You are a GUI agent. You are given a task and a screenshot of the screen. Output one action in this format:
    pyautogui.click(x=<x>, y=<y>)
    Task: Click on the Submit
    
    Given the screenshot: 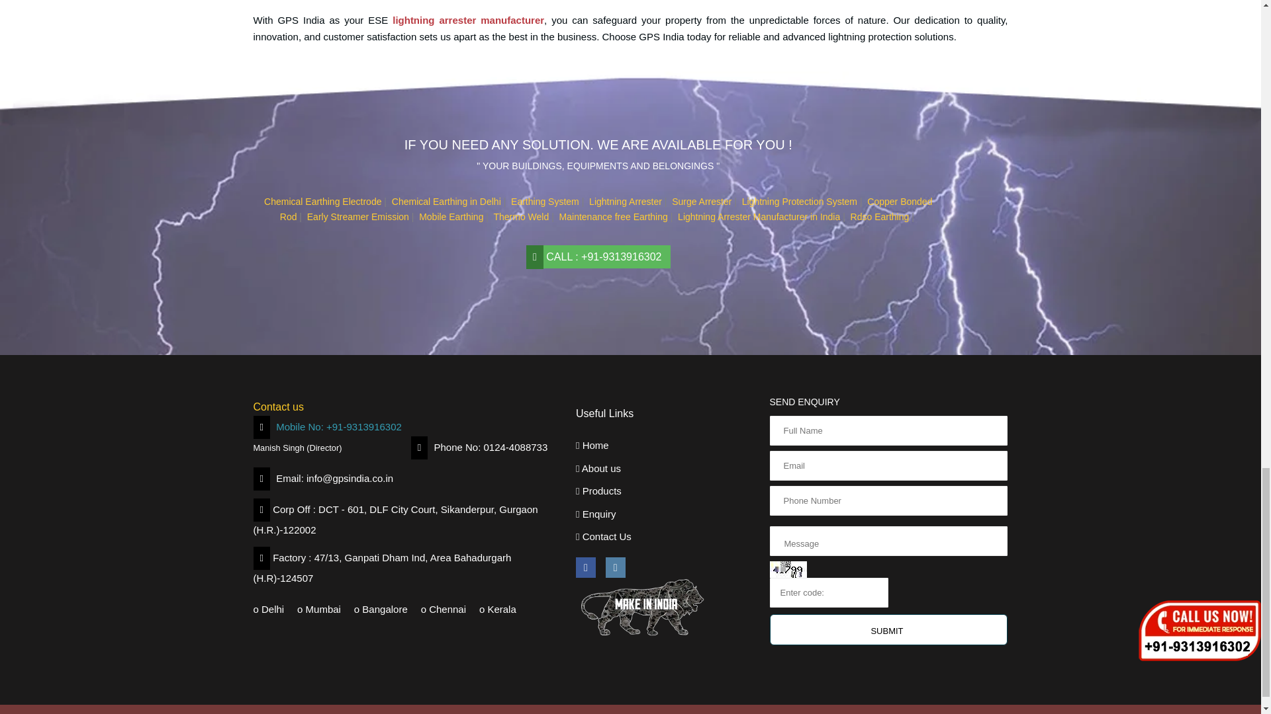 What is the action you would take?
    pyautogui.click(x=888, y=629)
    